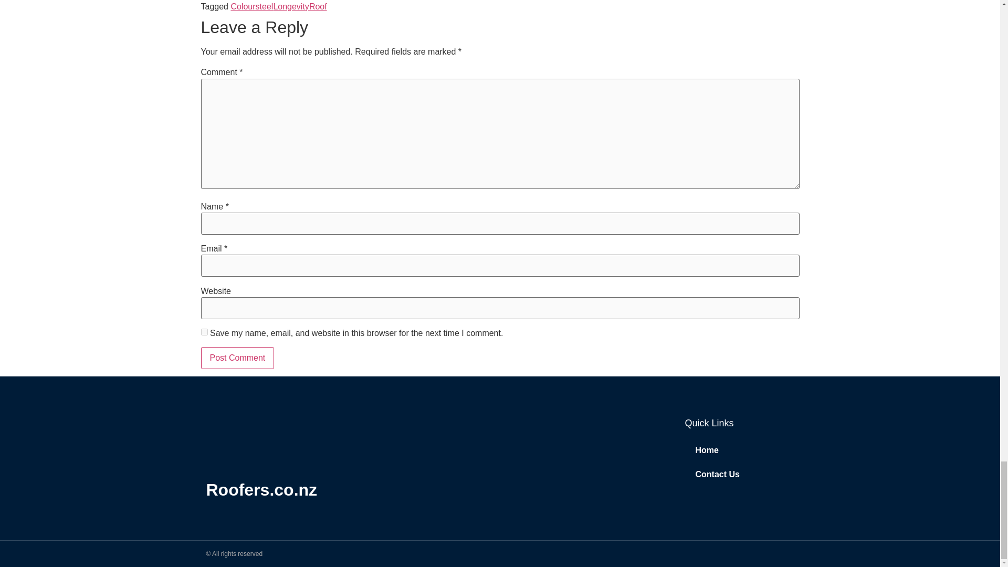 The width and height of the screenshot is (1008, 567). Describe the element at coordinates (318, 6) in the screenshot. I see `Roof` at that location.